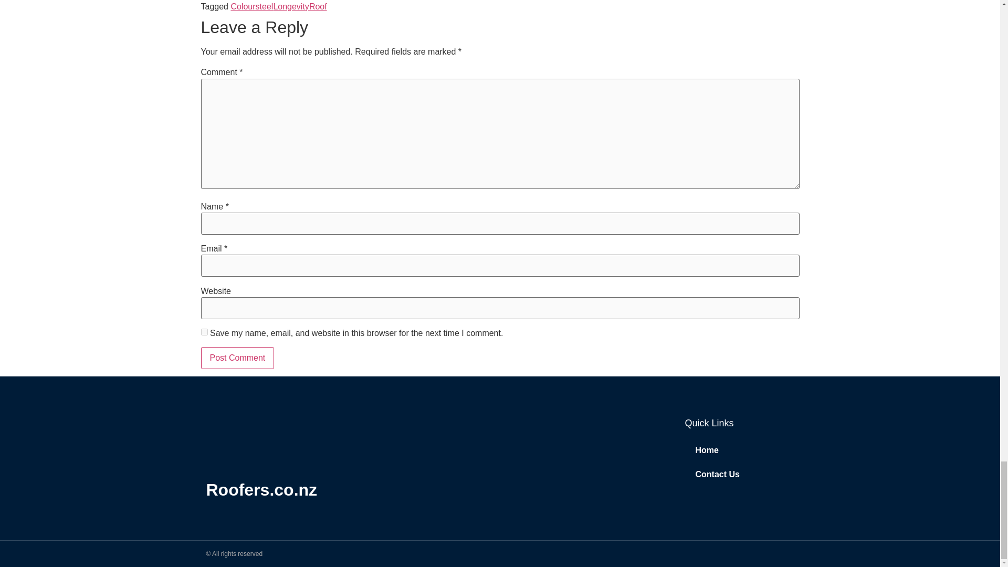 The width and height of the screenshot is (1008, 567). Describe the element at coordinates (318, 6) in the screenshot. I see `Roof` at that location.